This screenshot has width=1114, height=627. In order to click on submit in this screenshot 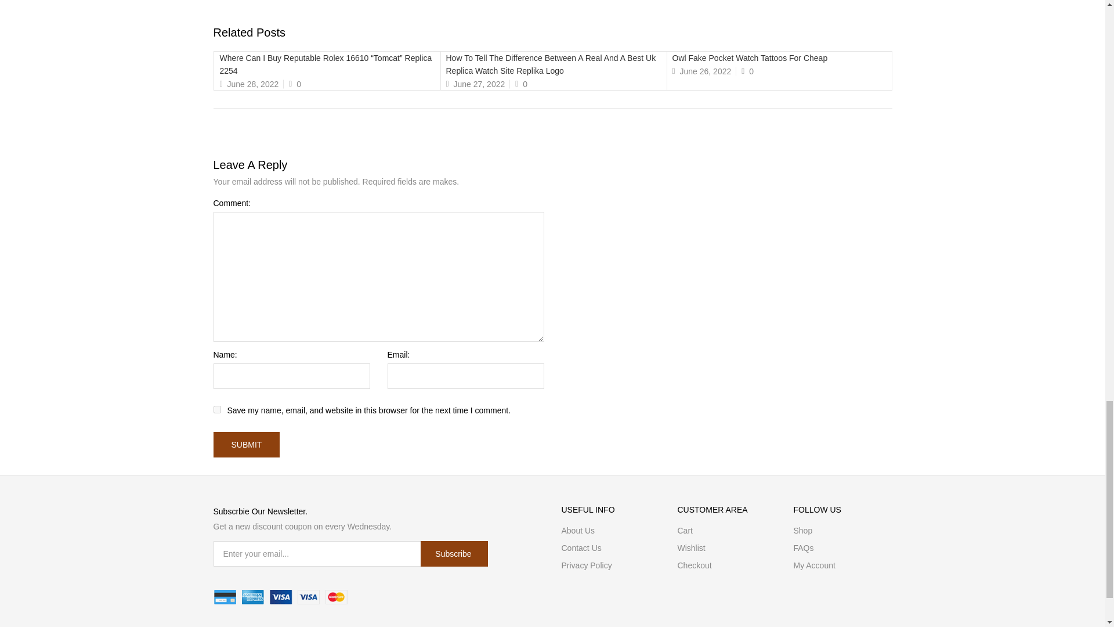, I will do `click(247, 445)`.